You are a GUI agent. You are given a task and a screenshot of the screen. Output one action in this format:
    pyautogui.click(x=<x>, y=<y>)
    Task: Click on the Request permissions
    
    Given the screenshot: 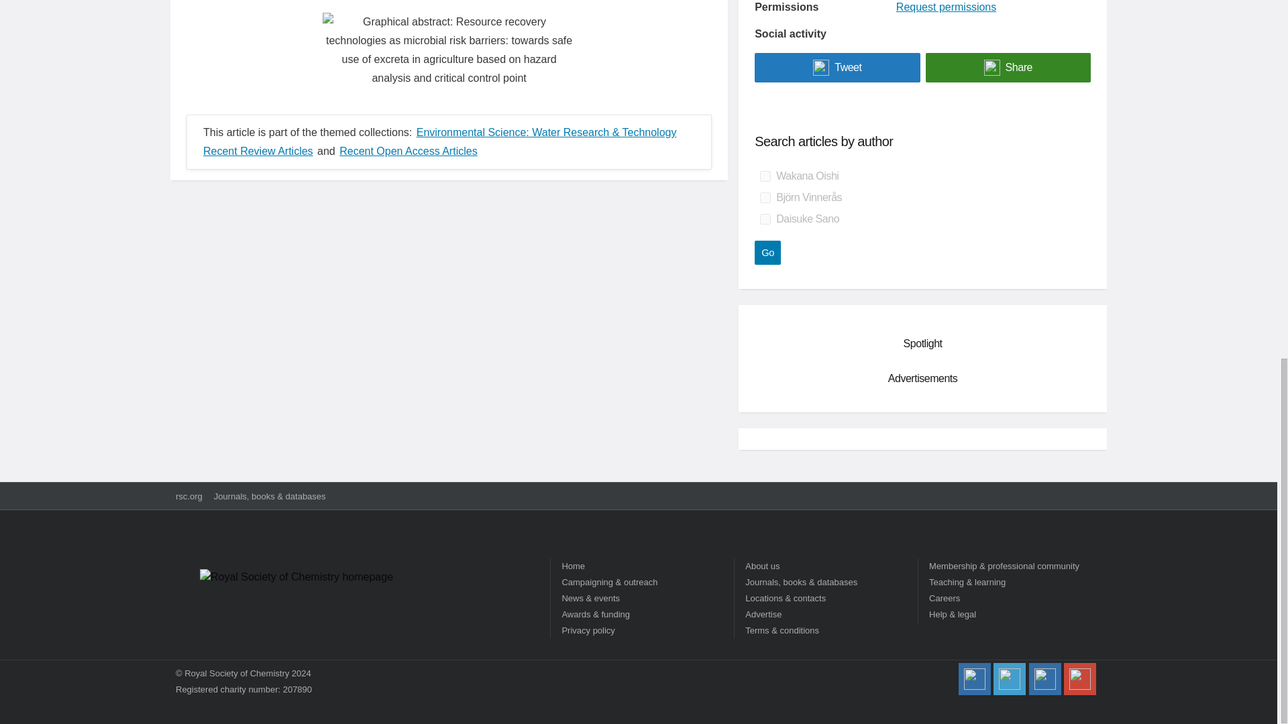 What is the action you would take?
    pyautogui.click(x=946, y=7)
    